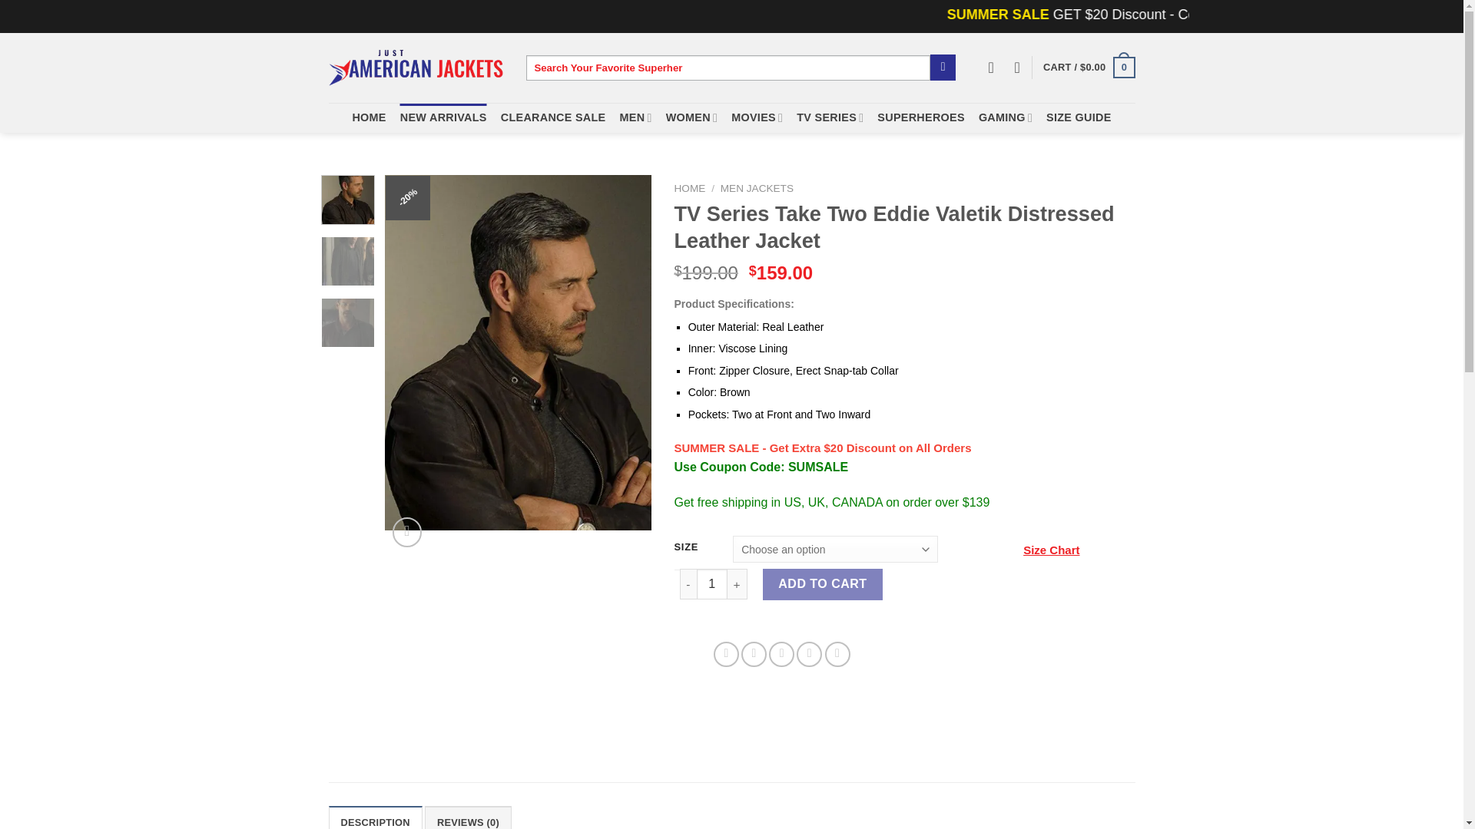  I want to click on TV SERIES, so click(830, 117).